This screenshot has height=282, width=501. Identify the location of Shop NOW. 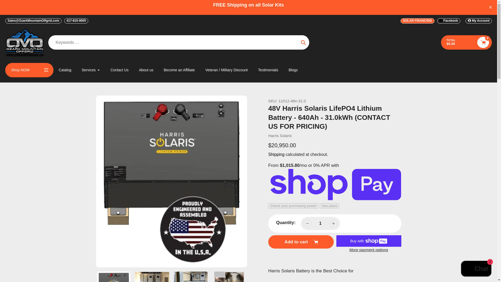
(29, 70).